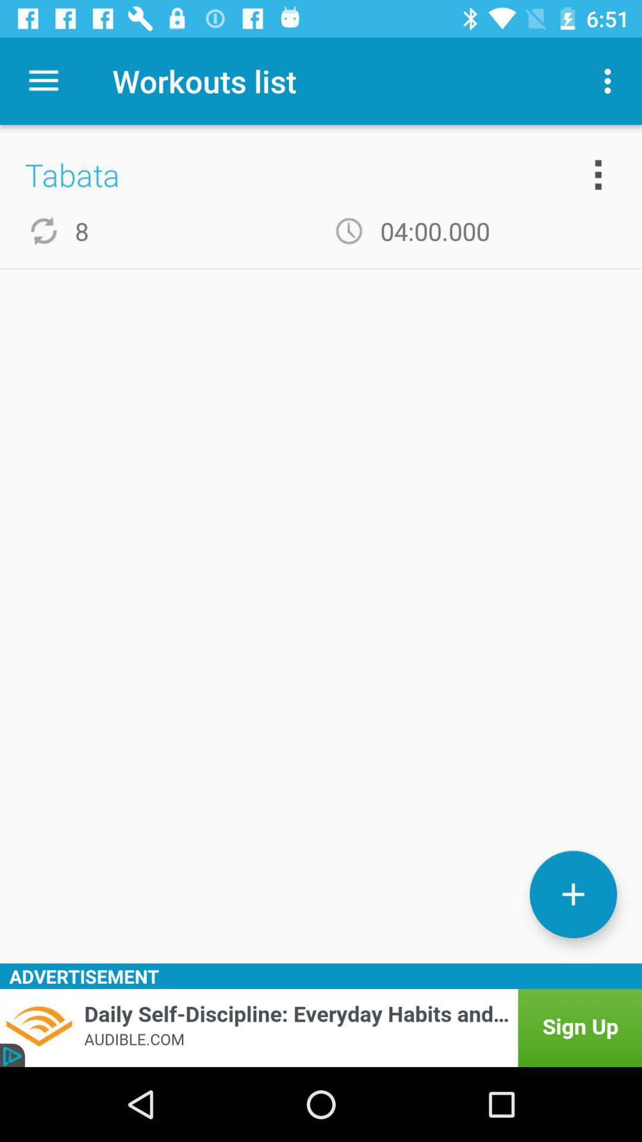 The height and width of the screenshot is (1142, 642). Describe the element at coordinates (611, 81) in the screenshot. I see `turn on the item next to the workouts list item` at that location.